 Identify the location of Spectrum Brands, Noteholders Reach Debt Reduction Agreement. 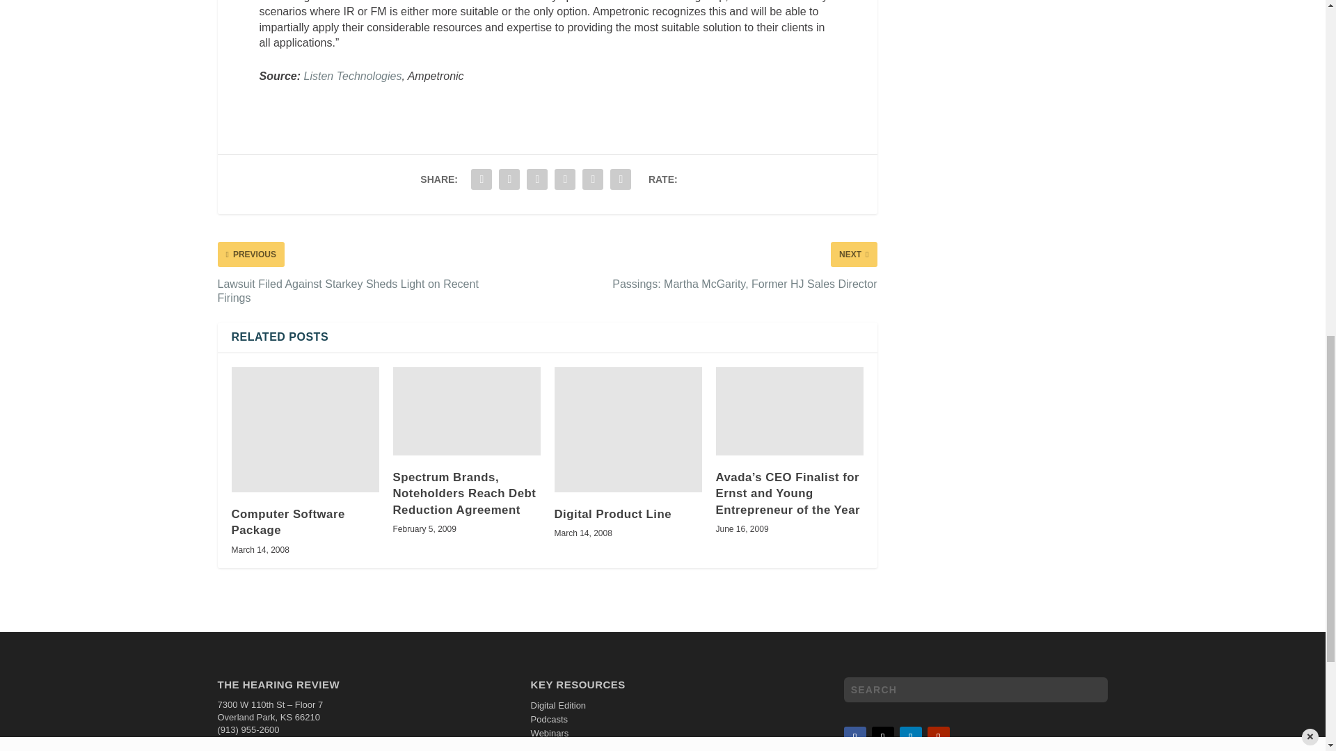
(466, 411).